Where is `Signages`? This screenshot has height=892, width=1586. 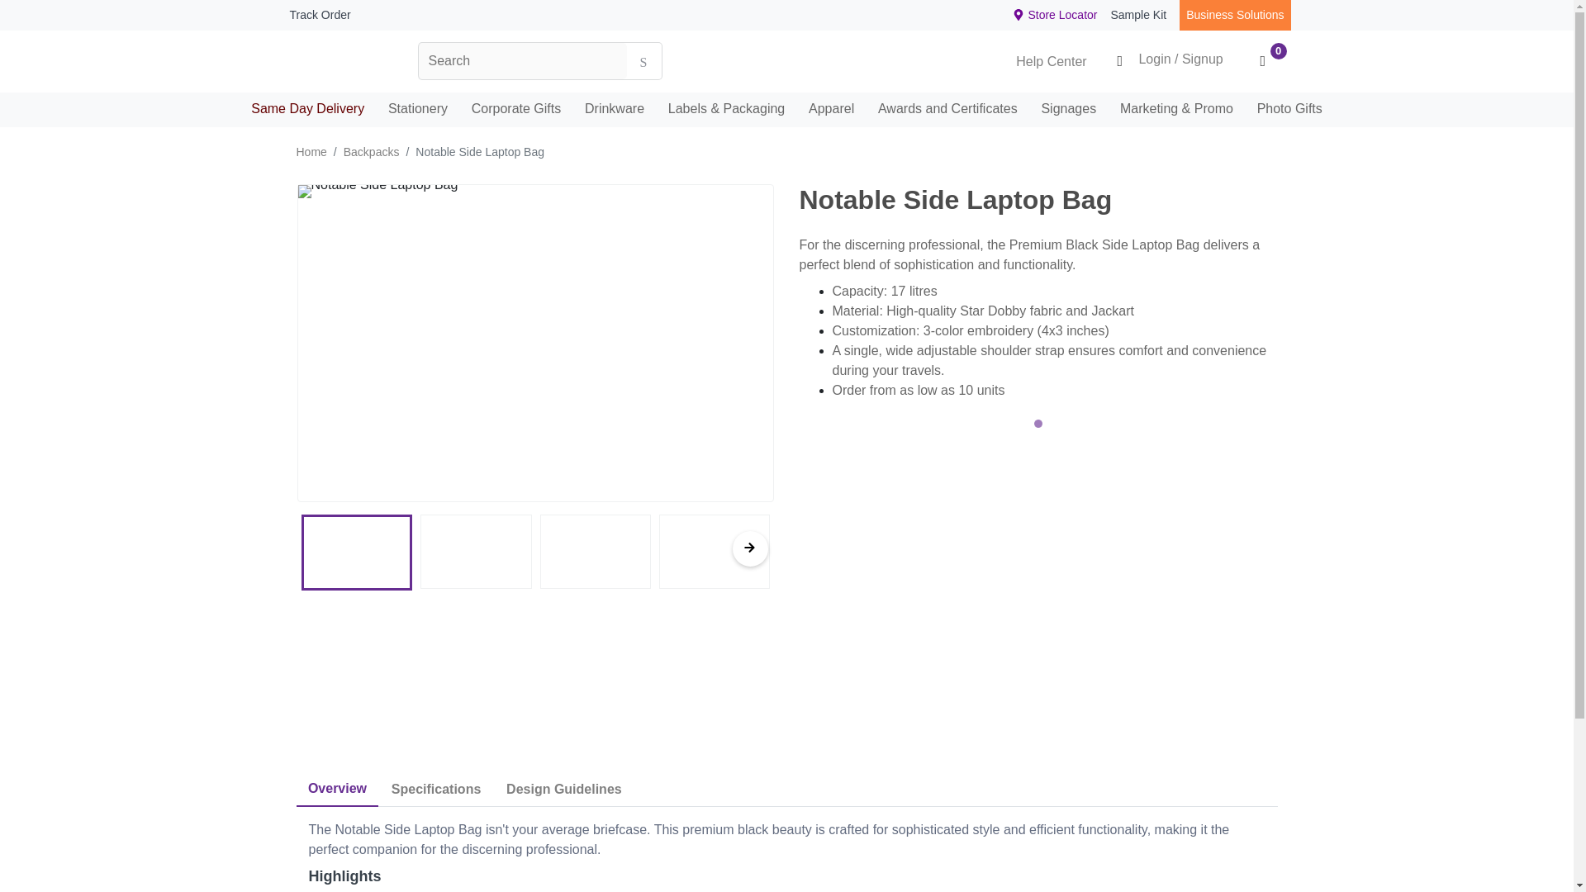 Signages is located at coordinates (1069, 109).